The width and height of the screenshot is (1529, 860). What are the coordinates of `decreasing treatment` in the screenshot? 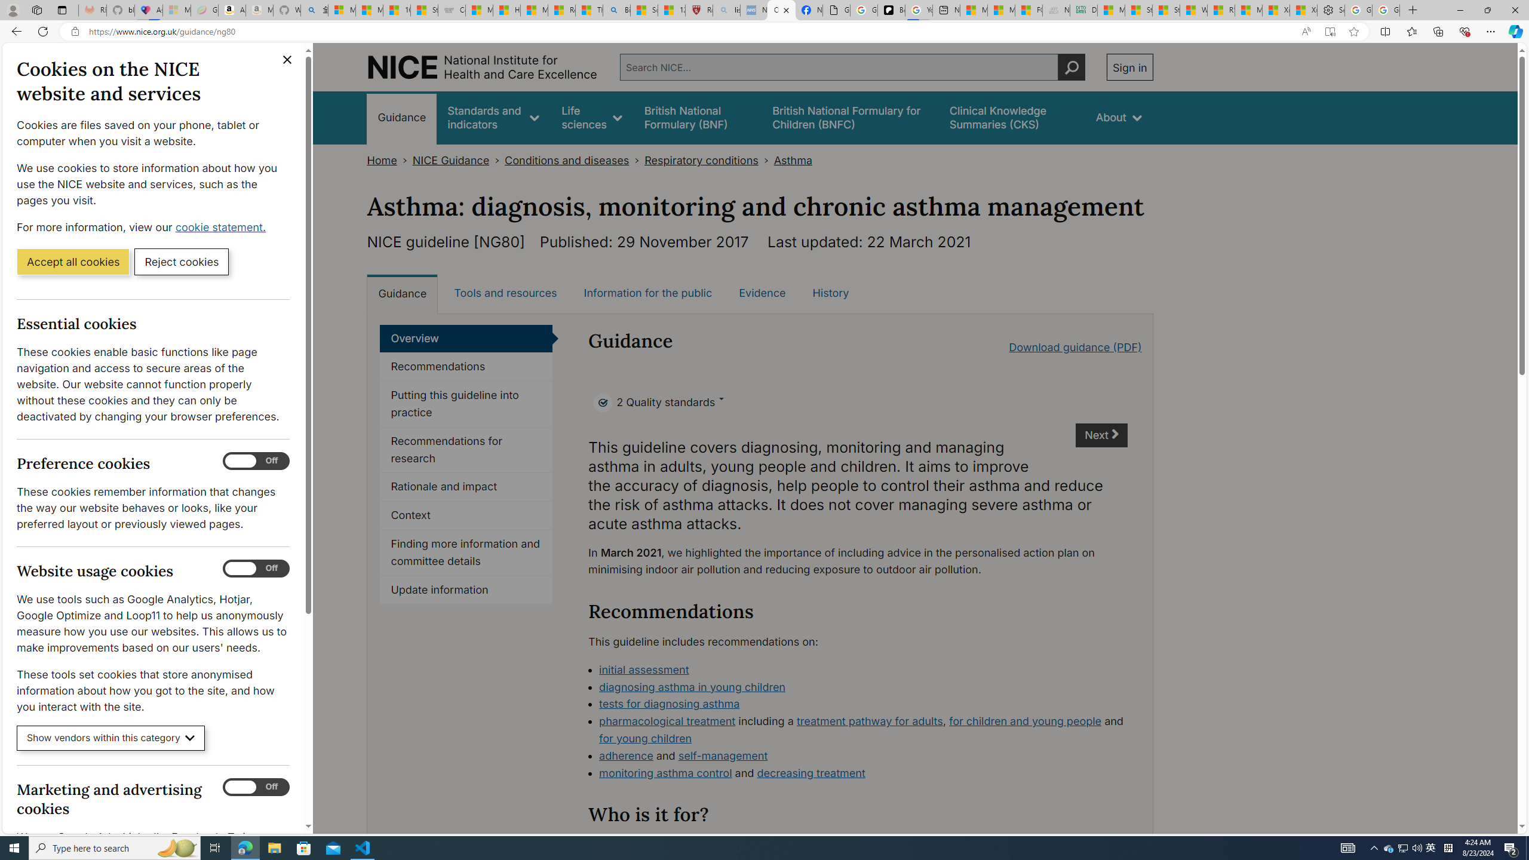 It's located at (811, 773).